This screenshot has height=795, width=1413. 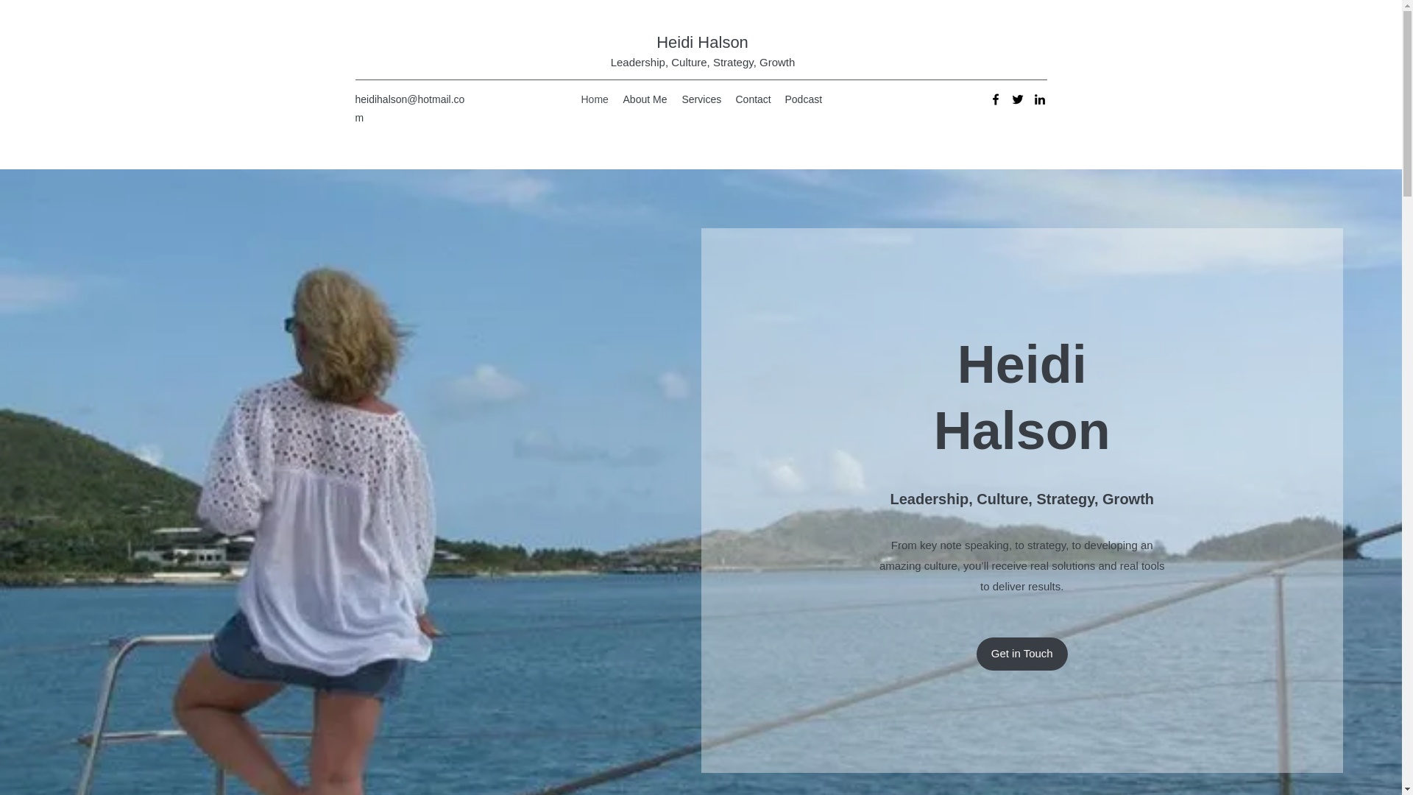 I want to click on About Me, so click(x=644, y=99).